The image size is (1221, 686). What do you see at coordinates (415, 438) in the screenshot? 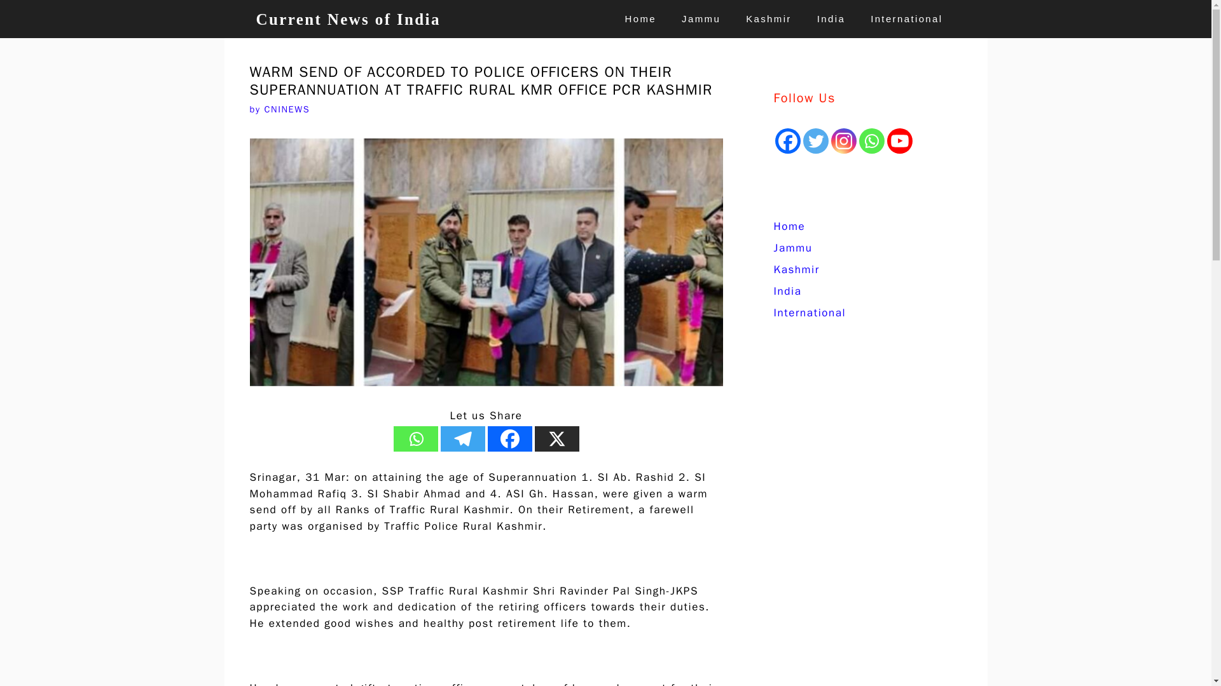
I see `Whatsapp` at bounding box center [415, 438].